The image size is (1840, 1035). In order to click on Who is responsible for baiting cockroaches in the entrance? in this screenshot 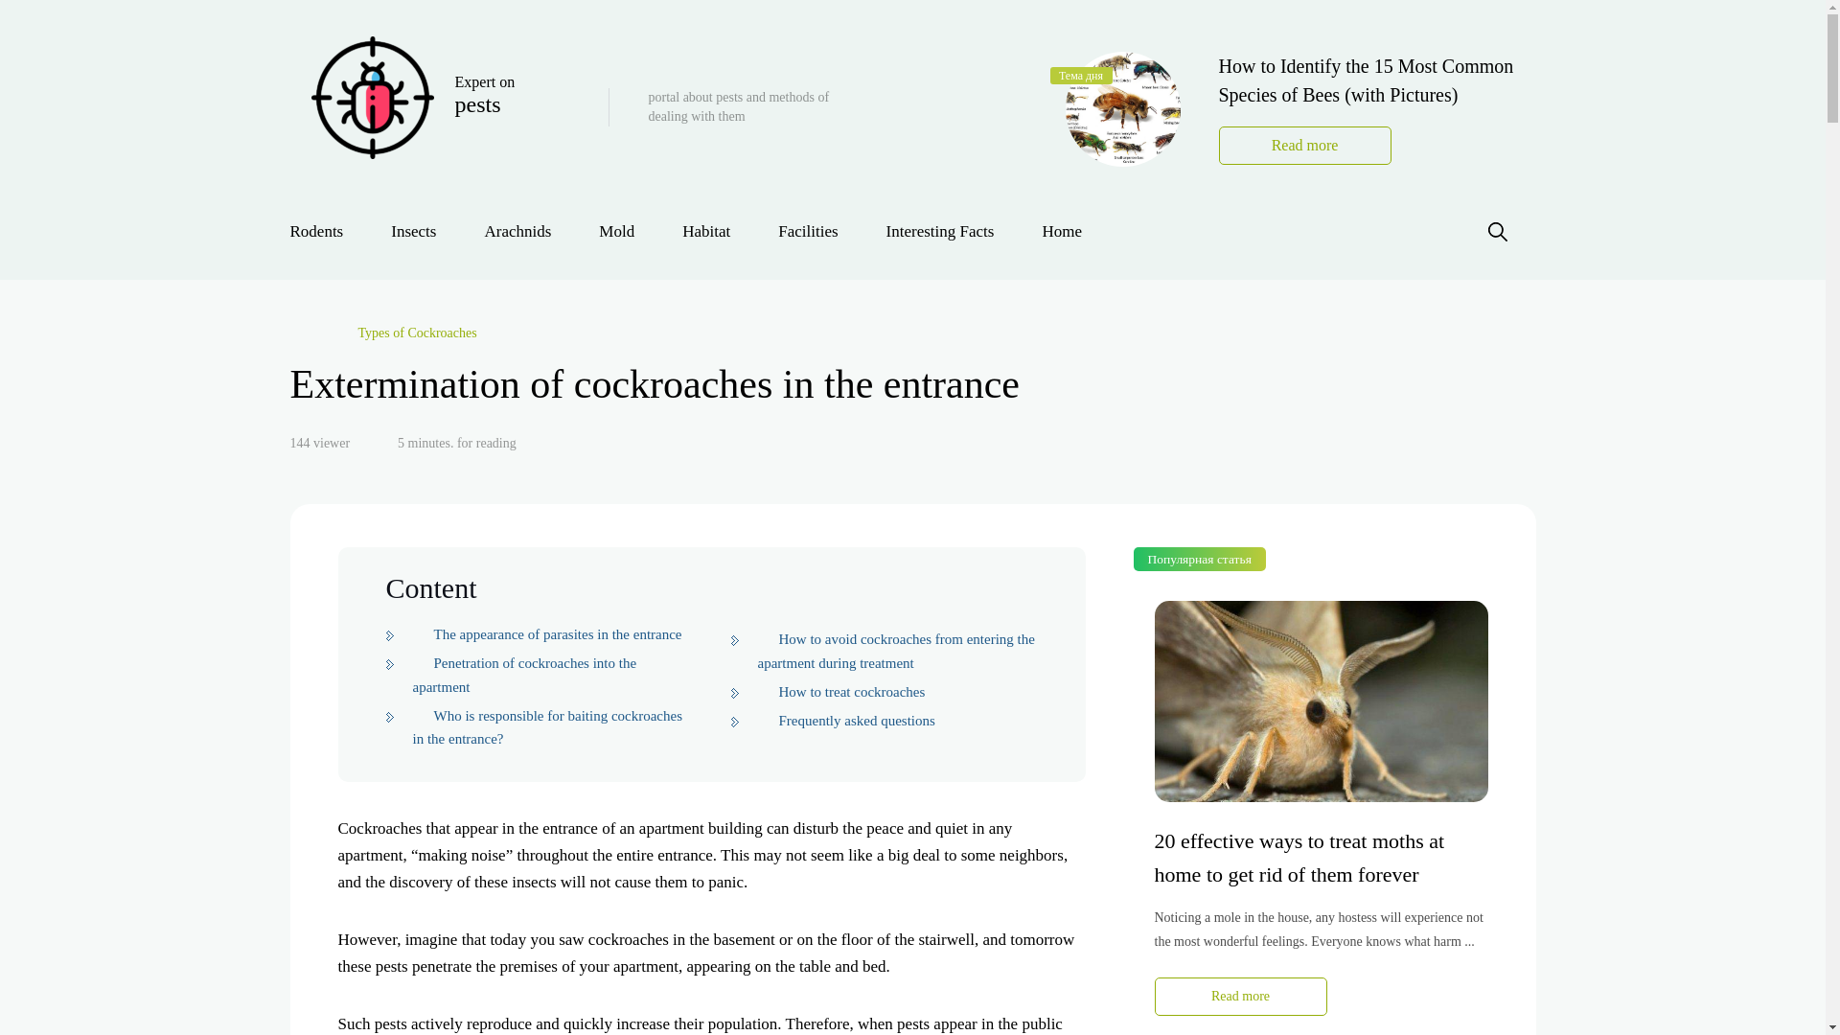, I will do `click(840, 692)`.